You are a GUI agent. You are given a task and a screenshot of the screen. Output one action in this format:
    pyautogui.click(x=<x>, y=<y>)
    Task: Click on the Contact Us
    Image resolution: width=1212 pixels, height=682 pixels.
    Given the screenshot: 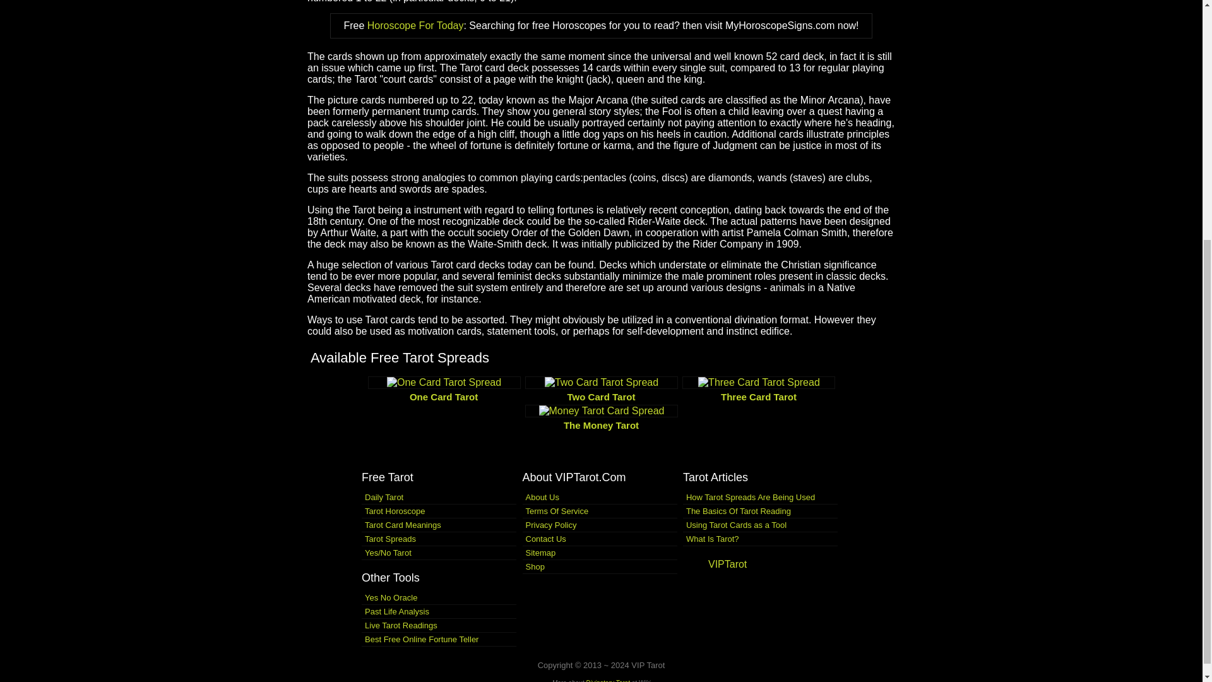 What is the action you would take?
    pyautogui.click(x=599, y=538)
    